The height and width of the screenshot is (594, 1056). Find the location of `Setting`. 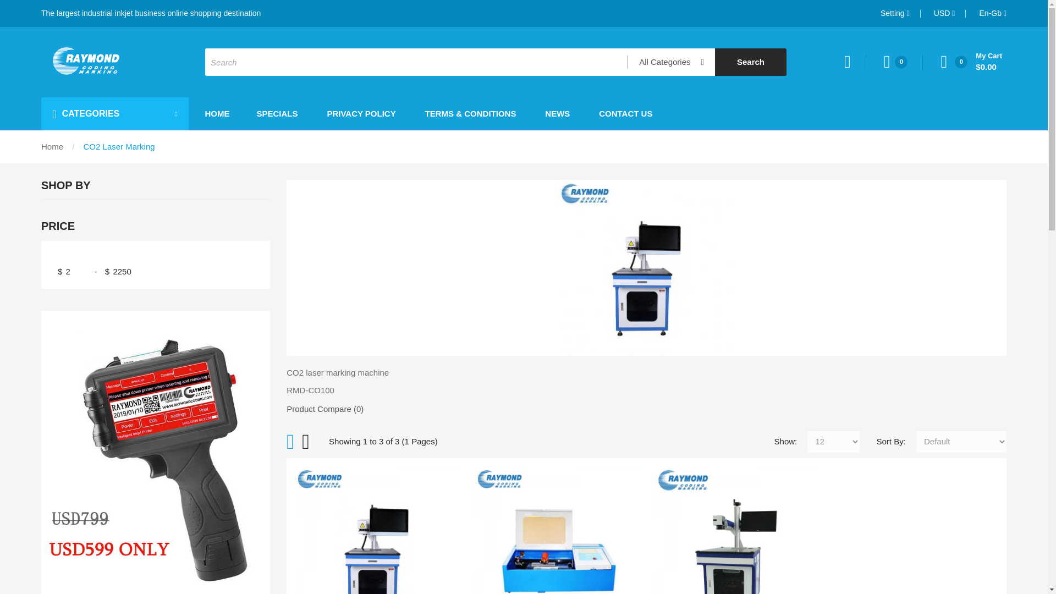

Setting is located at coordinates (895, 13).